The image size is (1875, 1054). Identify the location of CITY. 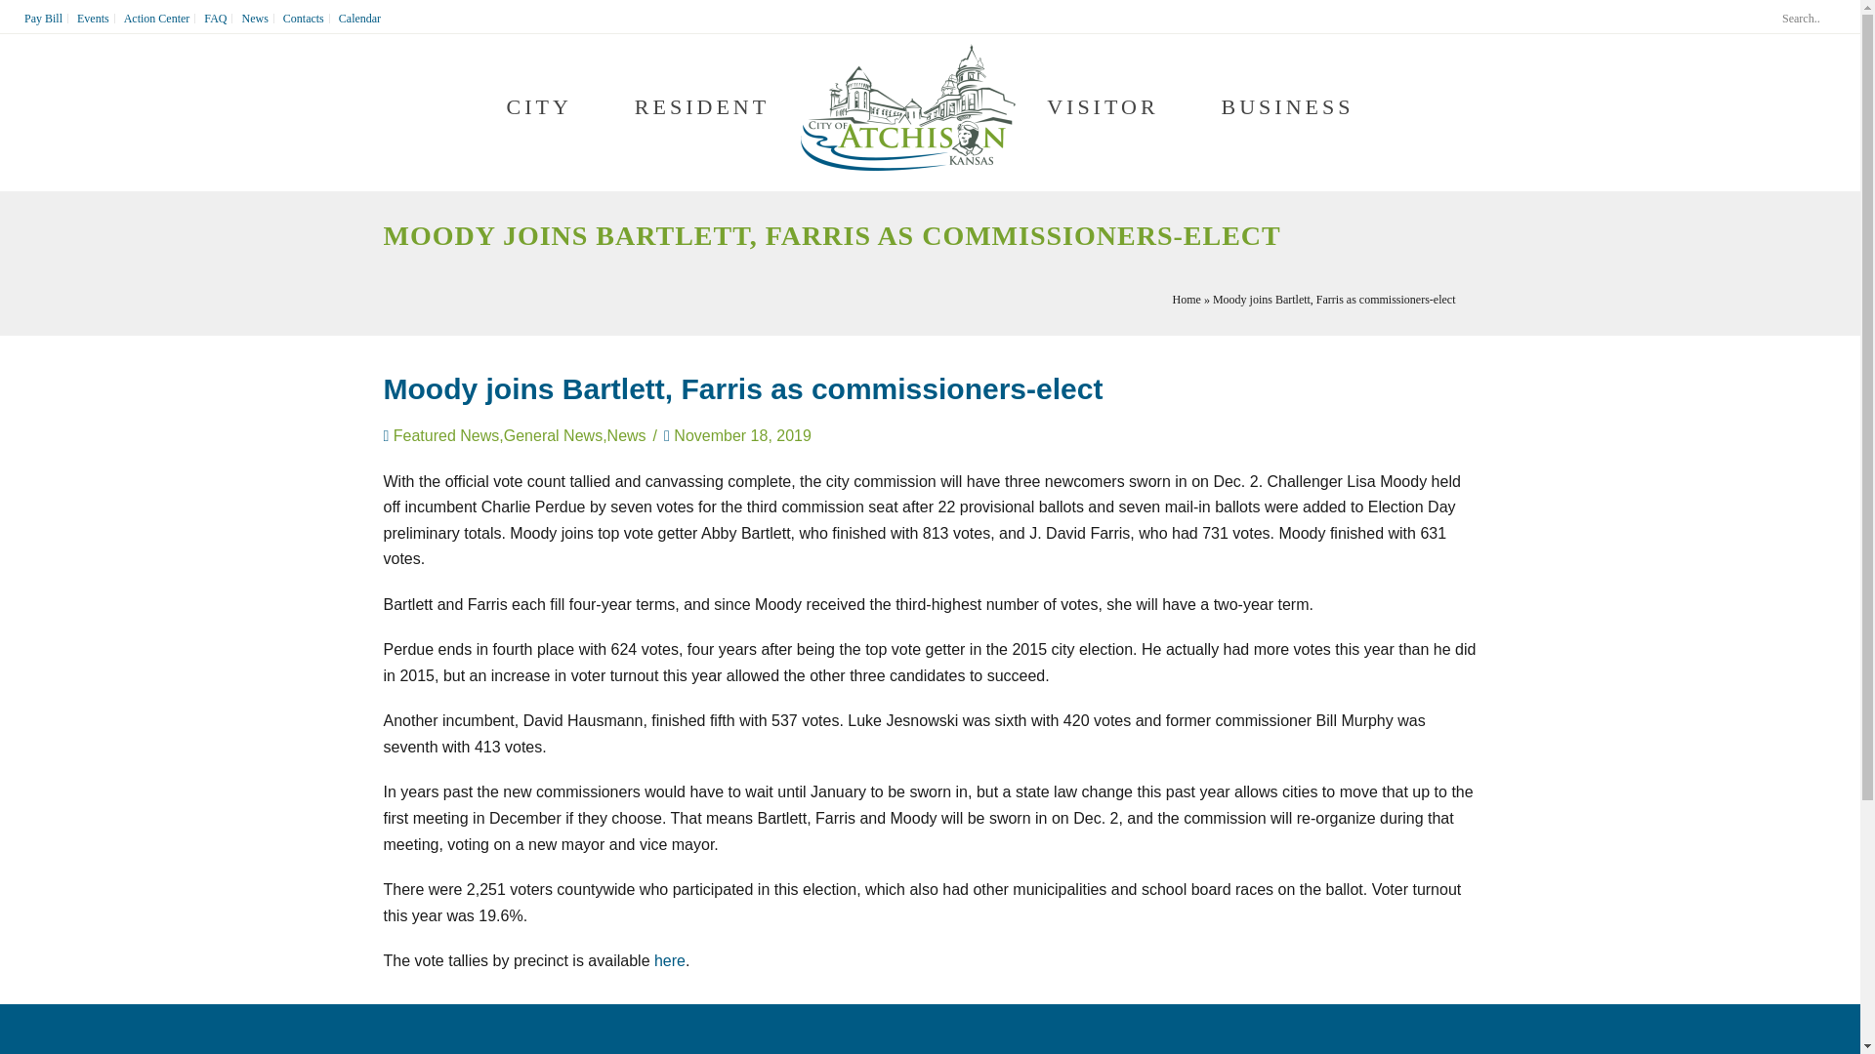
(539, 108).